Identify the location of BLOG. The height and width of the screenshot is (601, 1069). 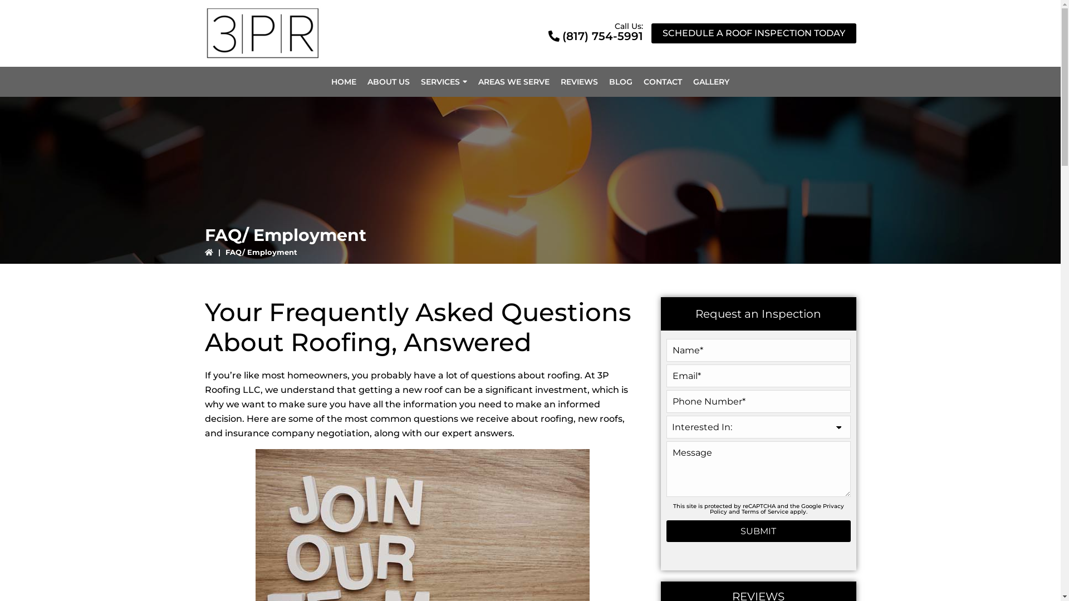
(621, 82).